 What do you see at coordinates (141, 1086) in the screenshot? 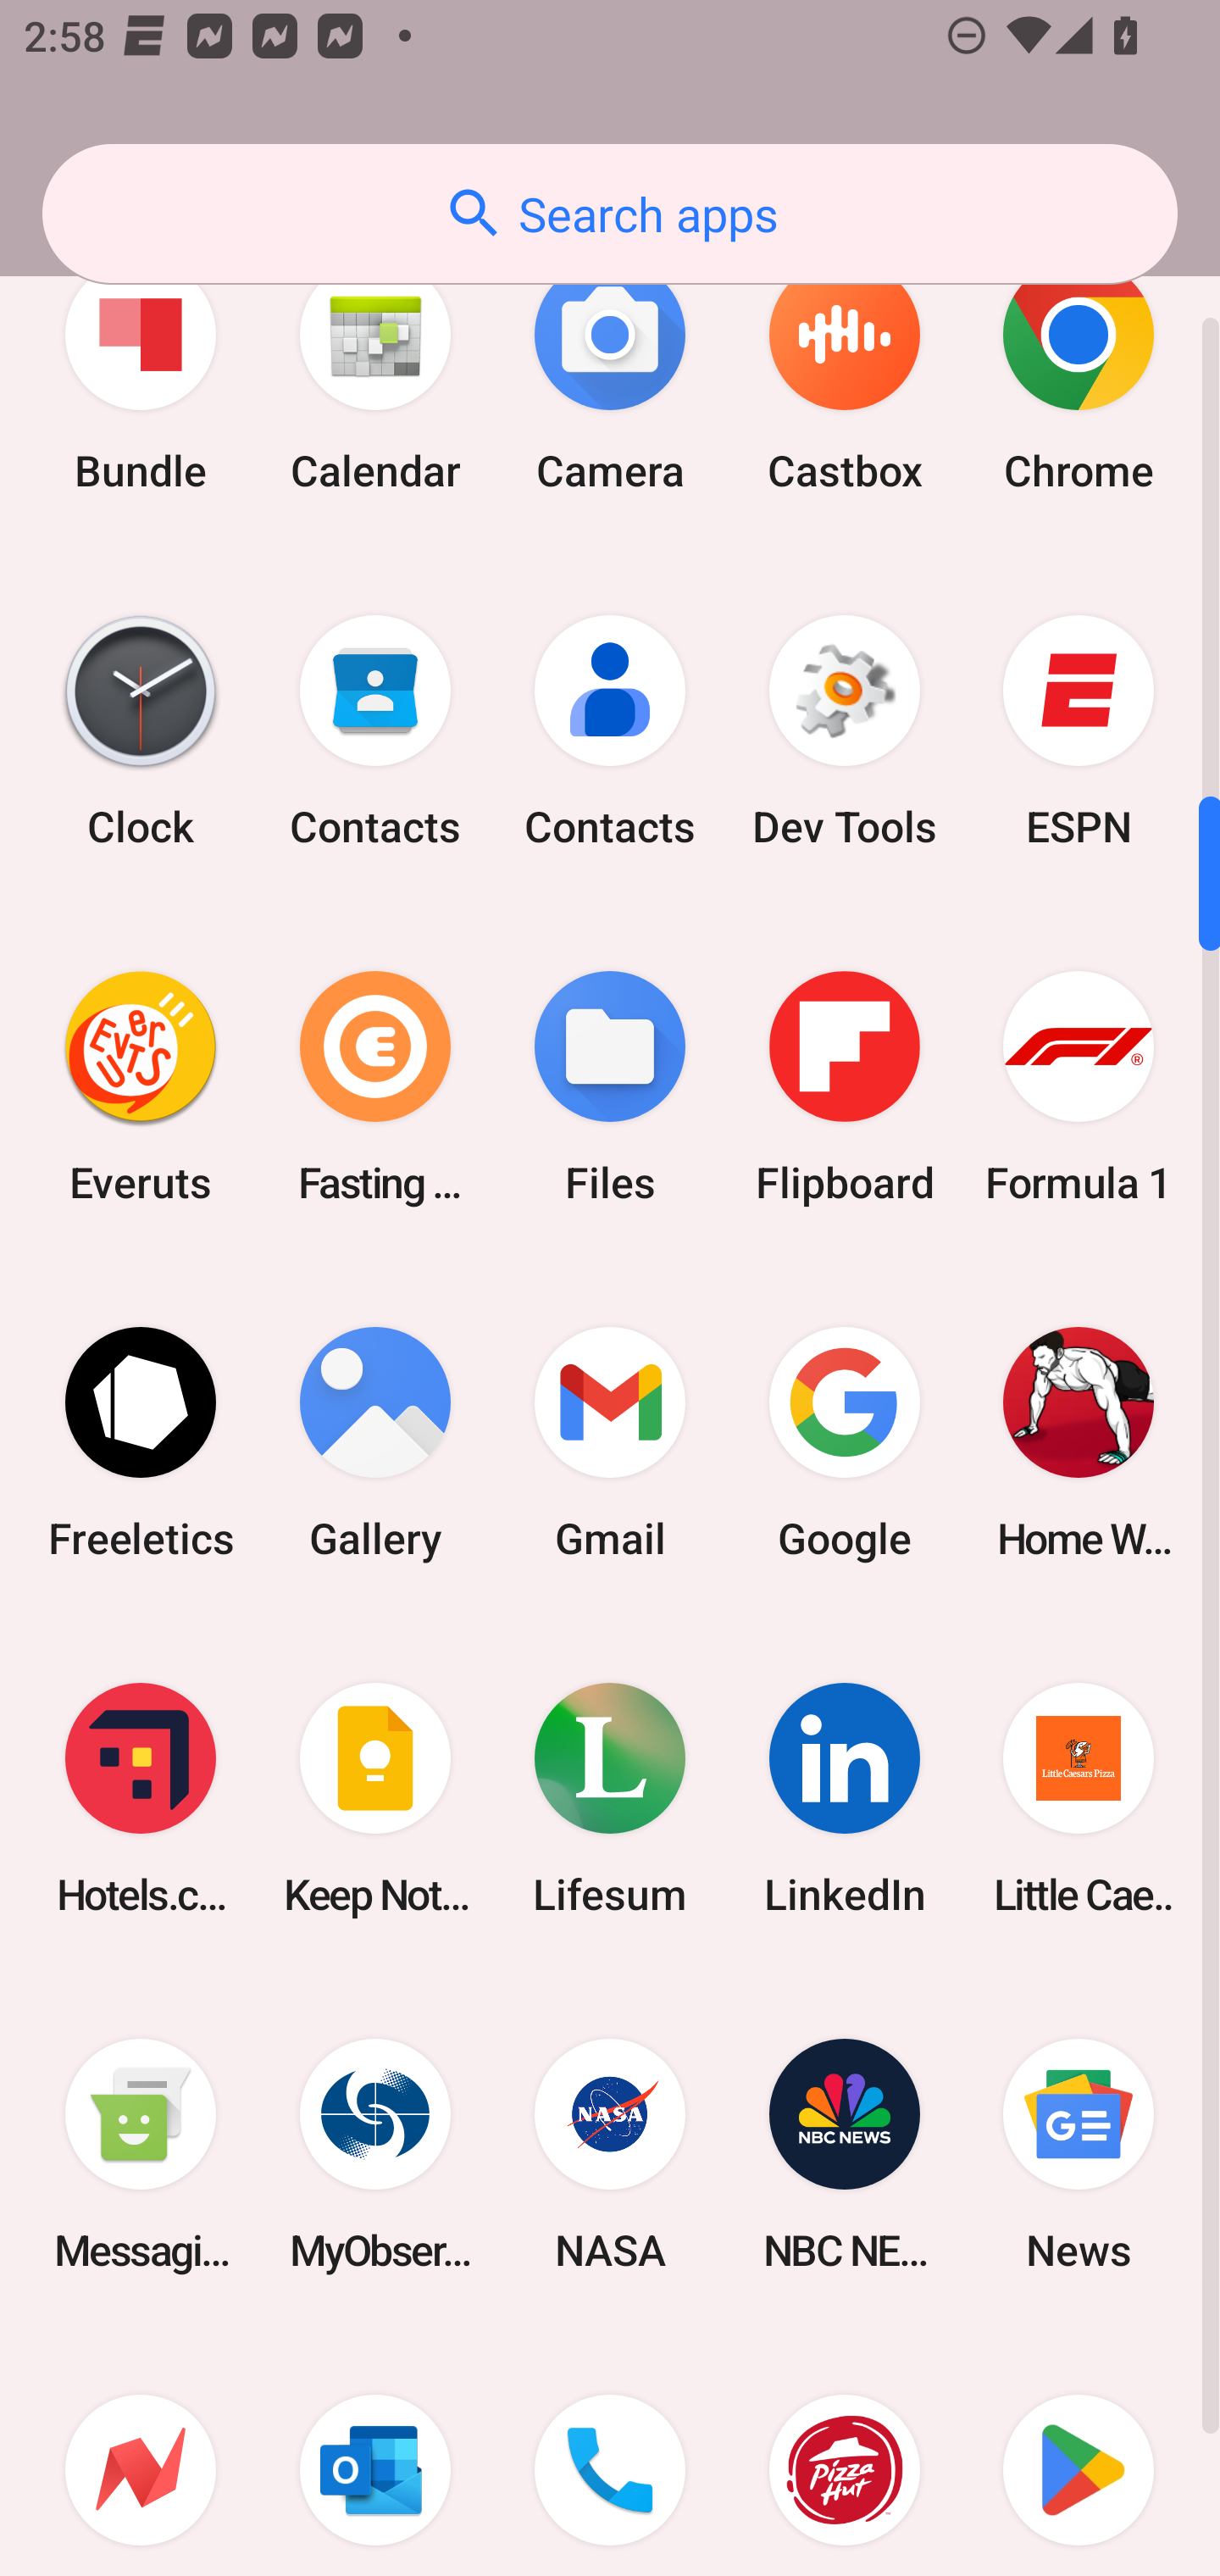
I see `Everuts` at bounding box center [141, 1086].